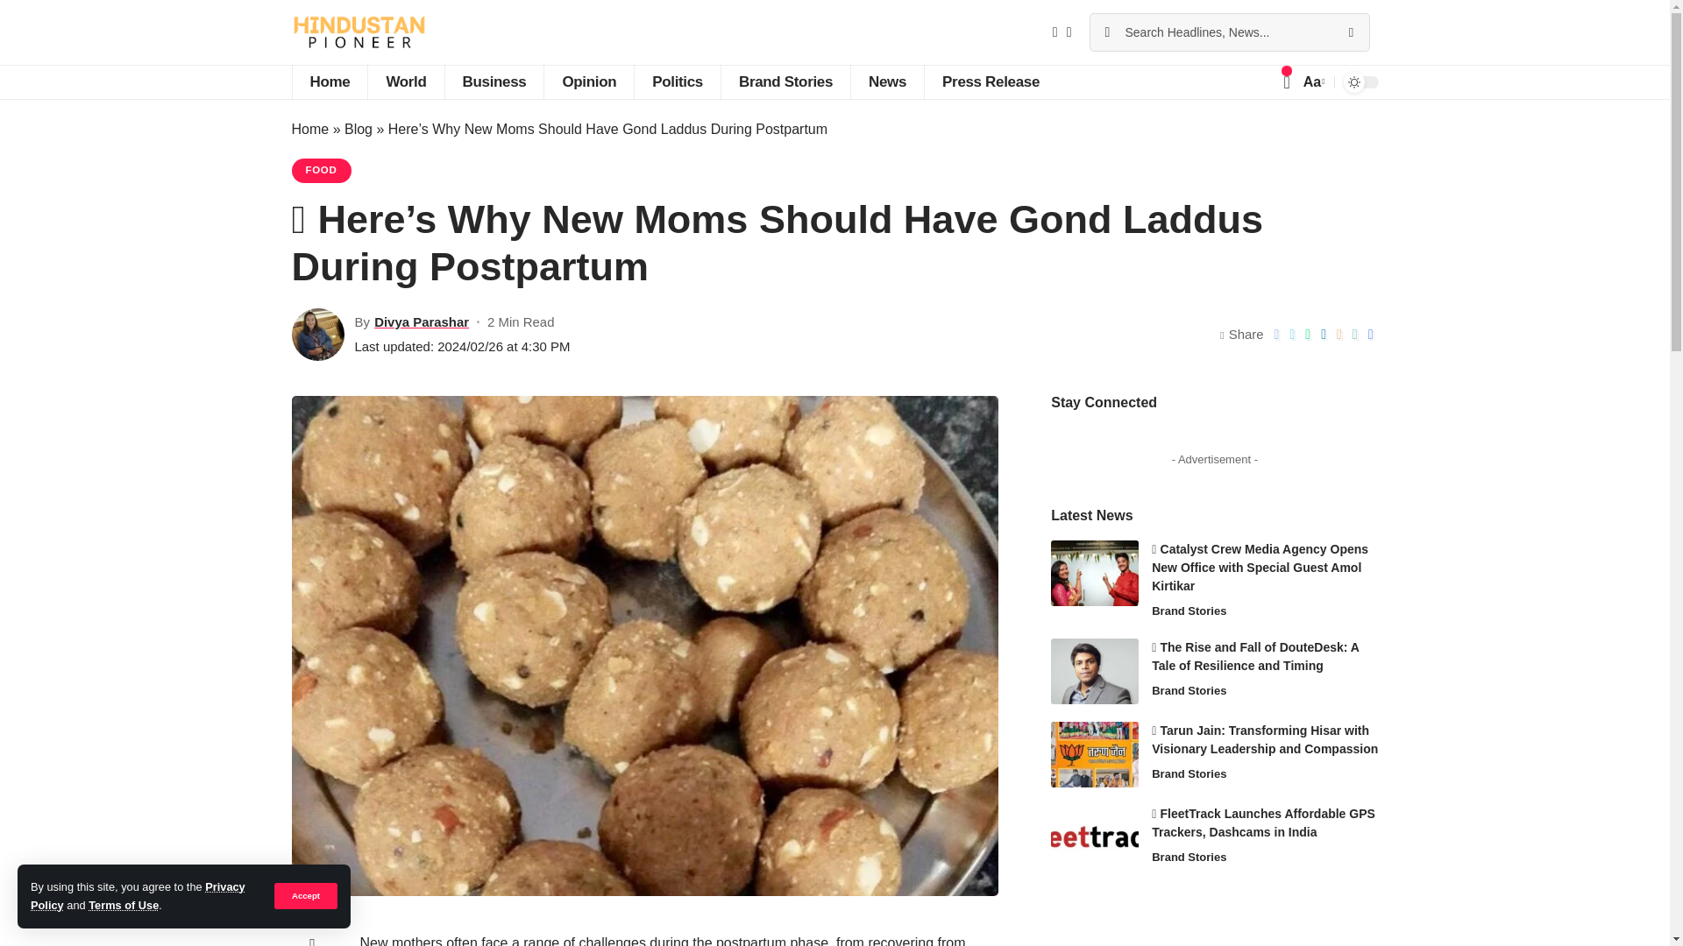 The image size is (1683, 946). I want to click on World, so click(405, 82).